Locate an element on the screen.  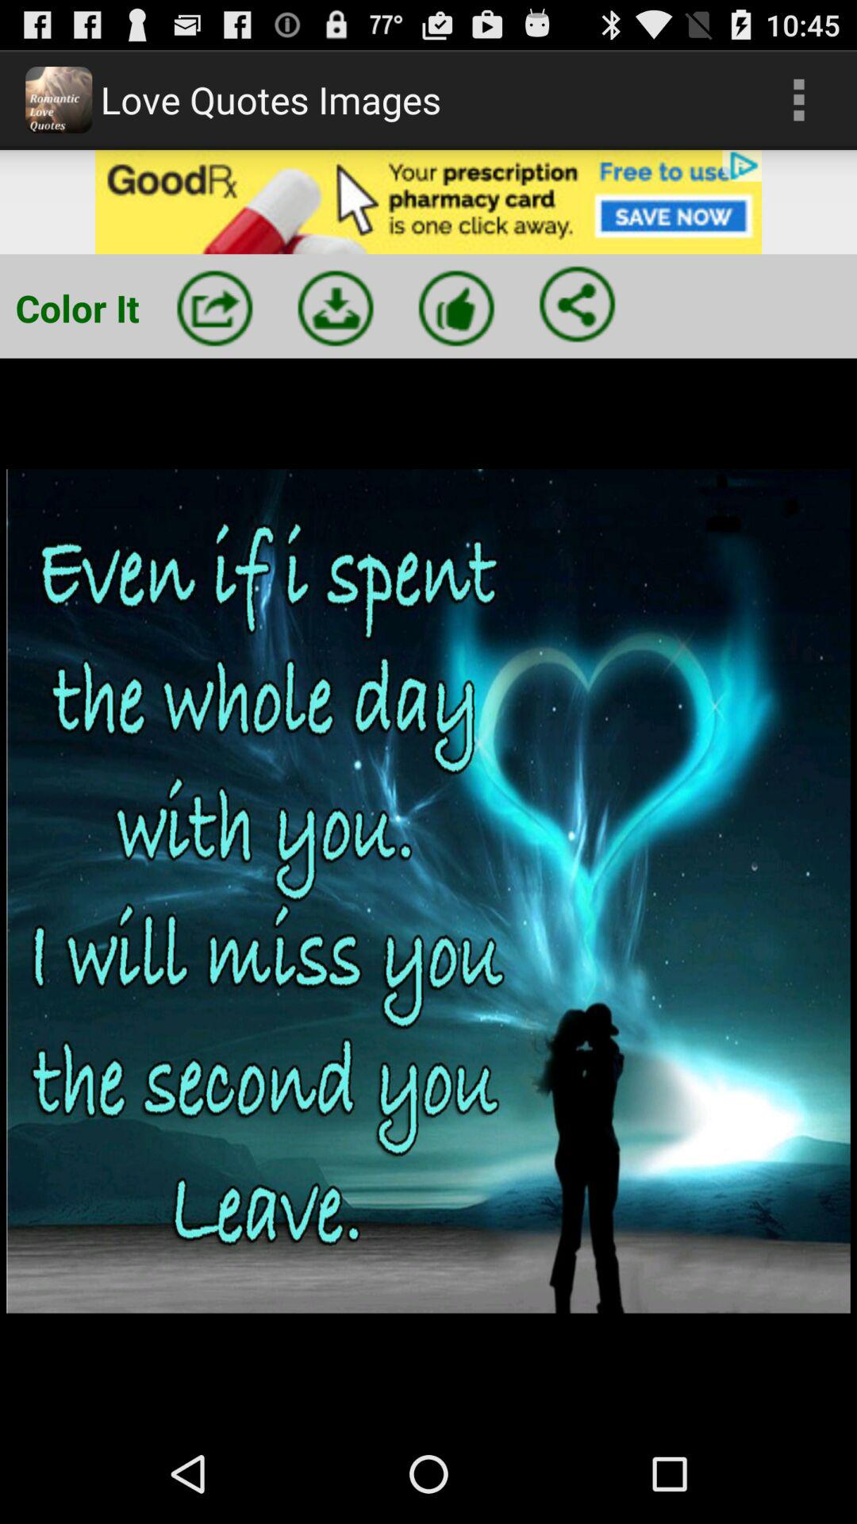
press down arrow button is located at coordinates (336, 308).